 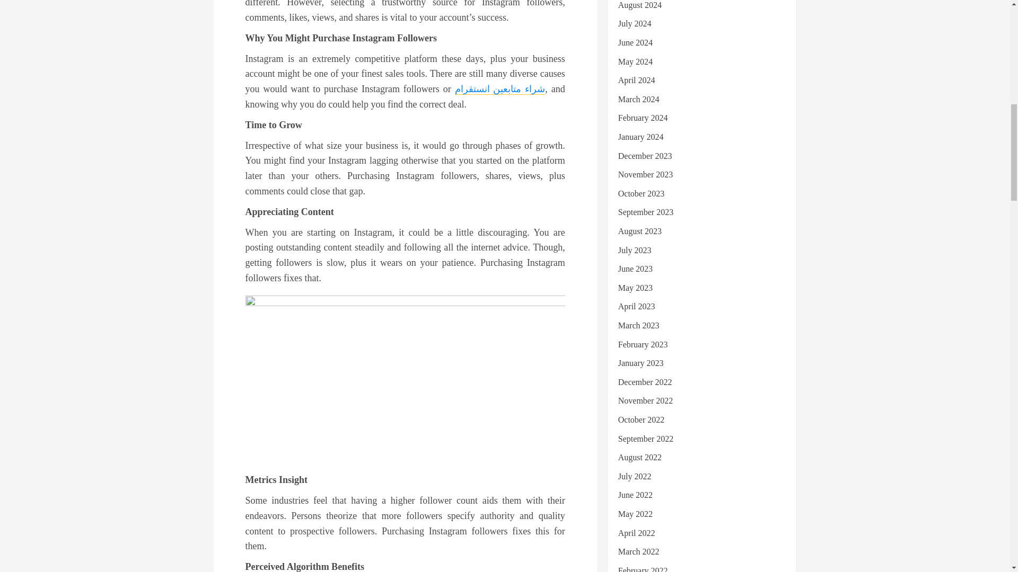 I want to click on March 2024, so click(x=638, y=100).